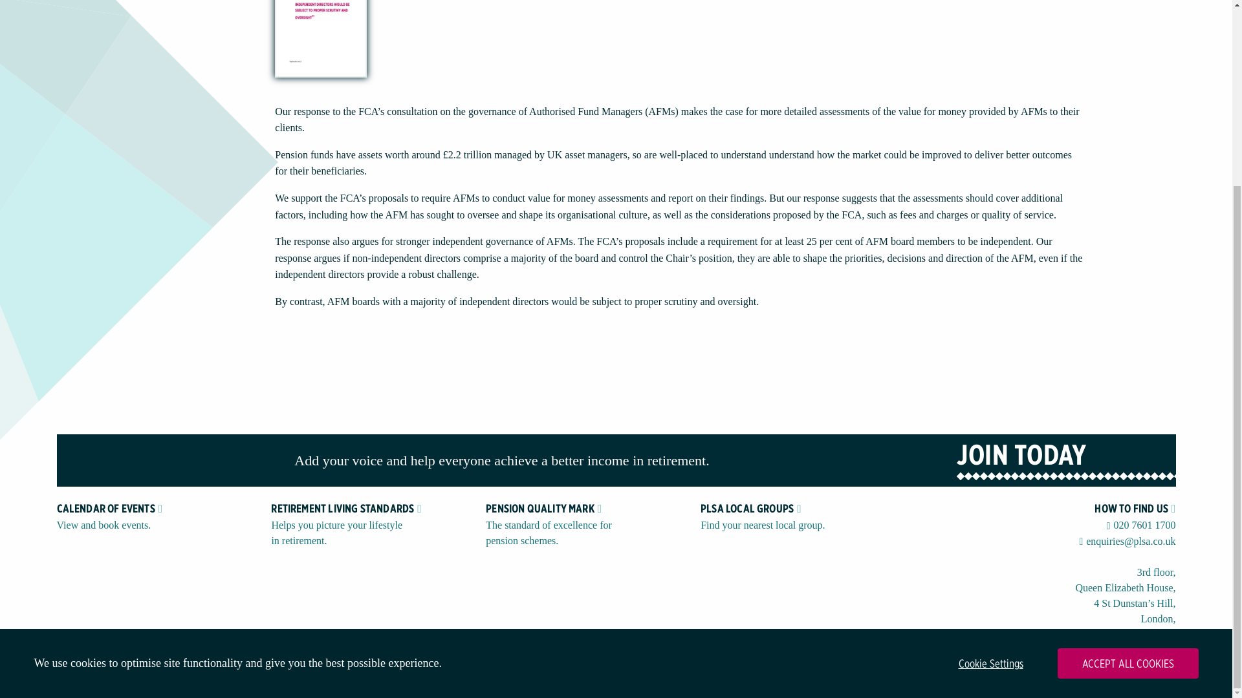 The image size is (1242, 698). What do you see at coordinates (991, 418) in the screenshot?
I see `Cookie Settings` at bounding box center [991, 418].